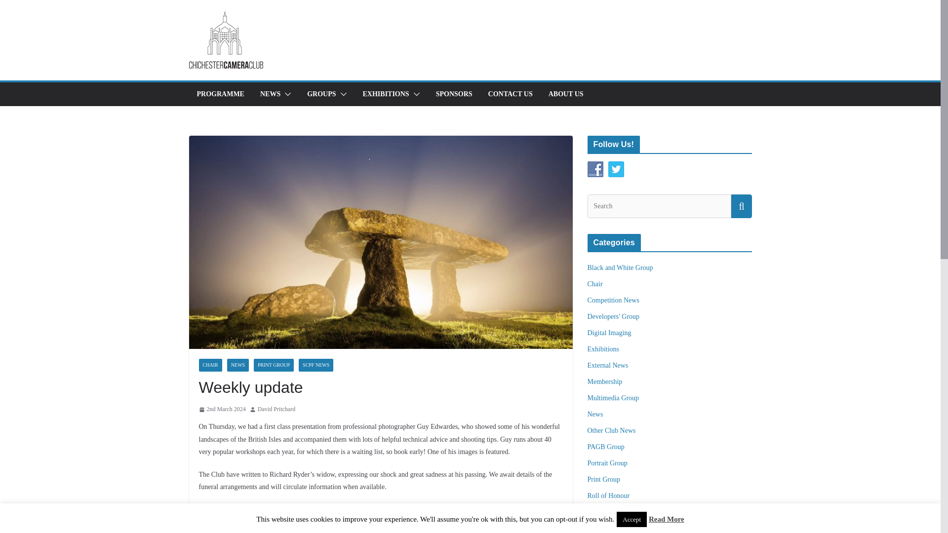 The height and width of the screenshot is (533, 948). I want to click on NEWS, so click(238, 365).